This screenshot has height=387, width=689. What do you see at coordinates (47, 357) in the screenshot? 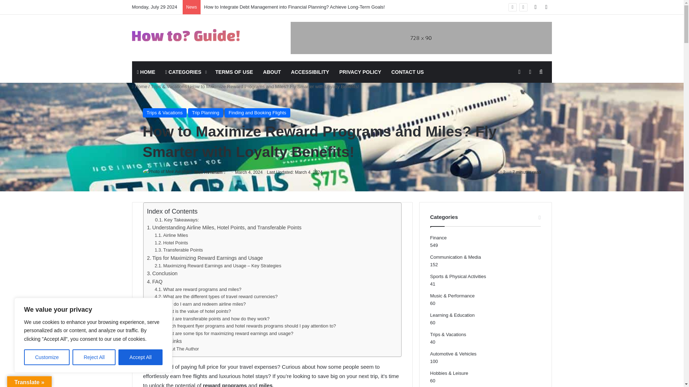
I see `Customize` at bounding box center [47, 357].